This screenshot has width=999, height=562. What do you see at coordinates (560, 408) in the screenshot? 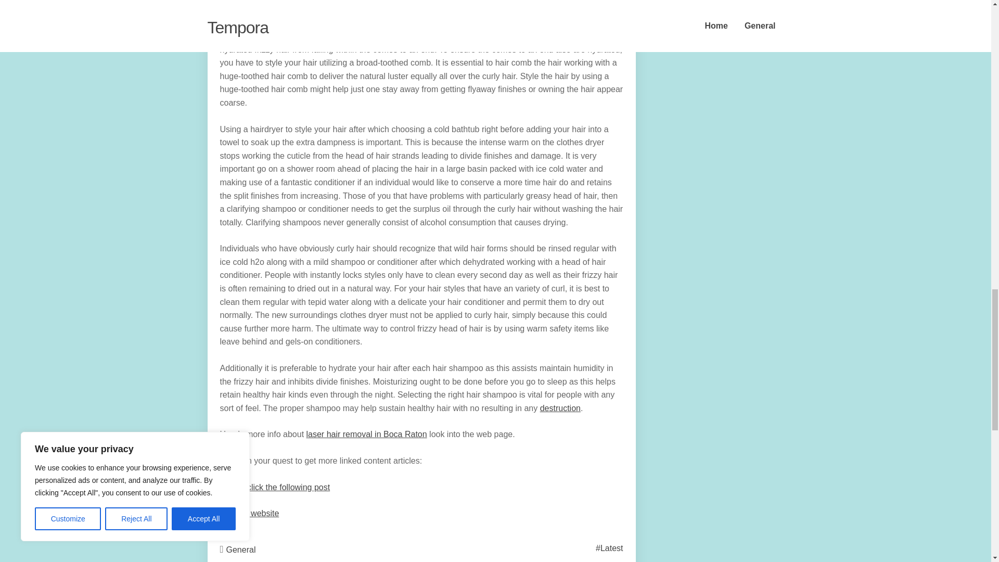
I see `destruction` at bounding box center [560, 408].